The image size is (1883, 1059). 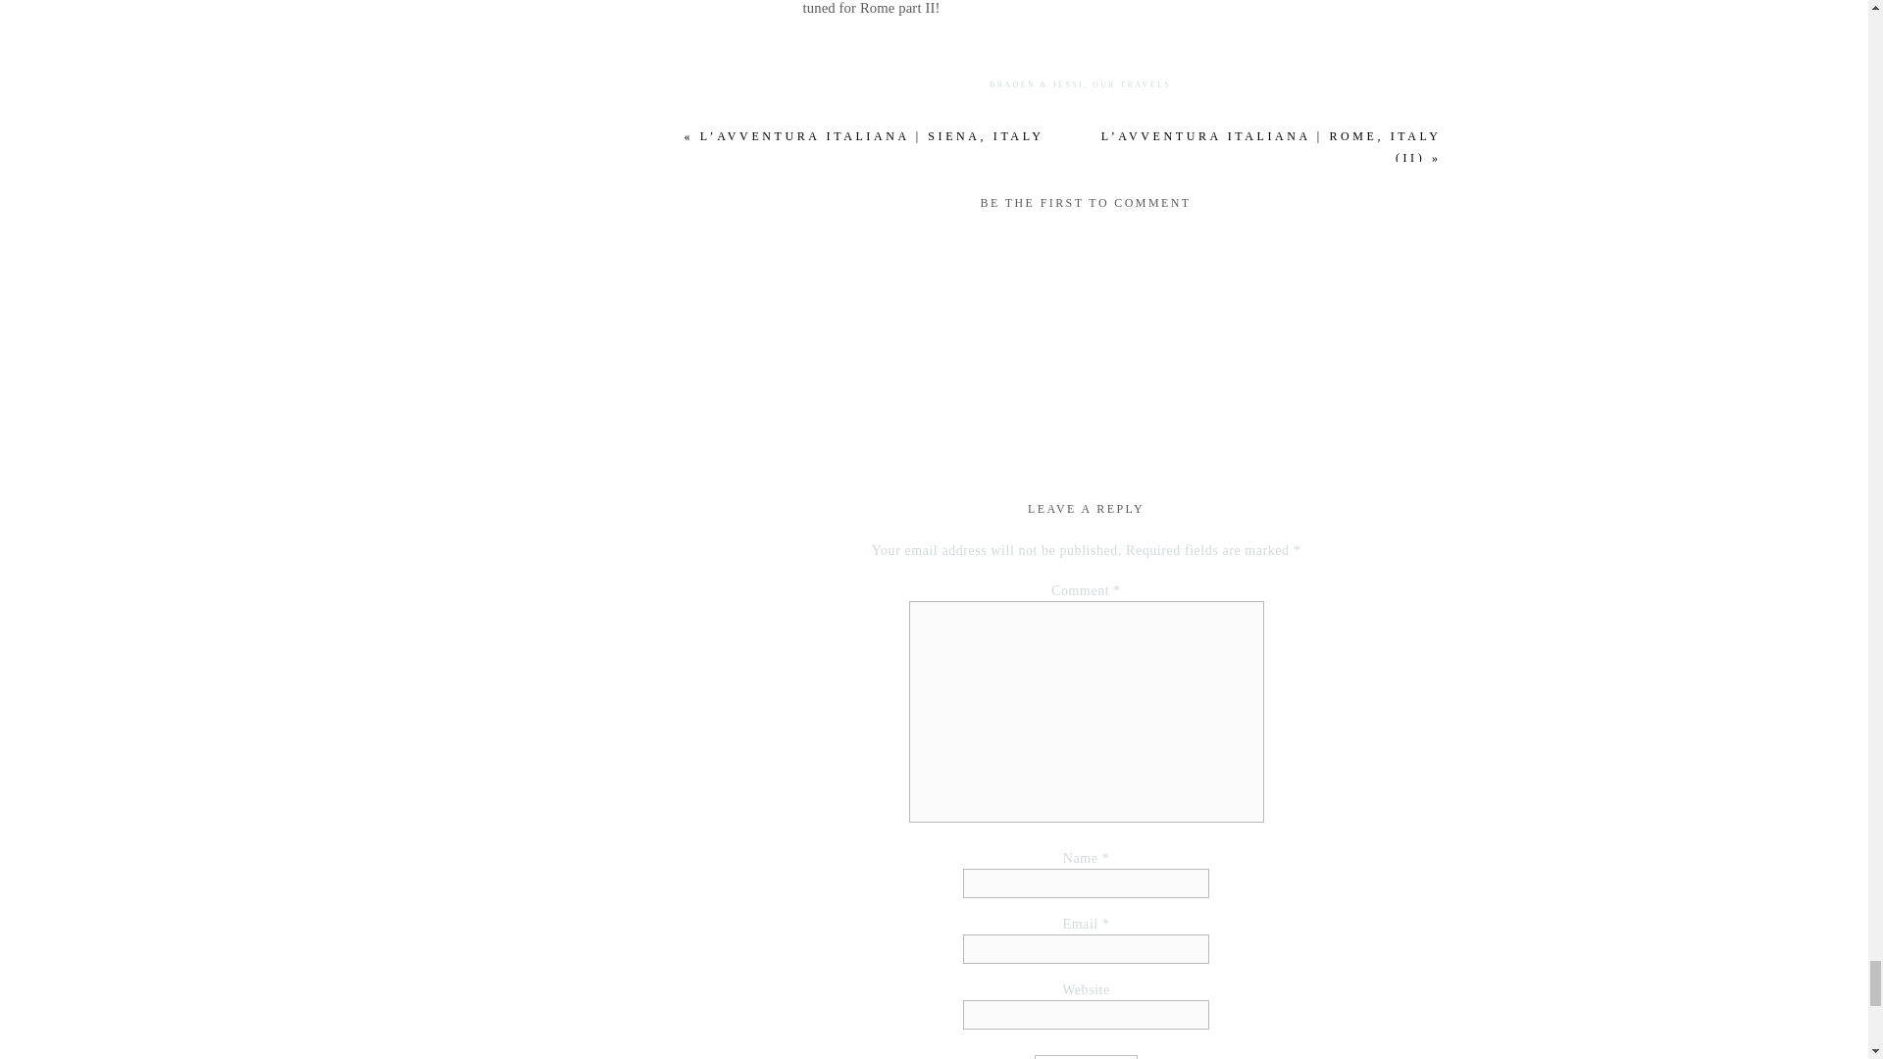 What do you see at coordinates (1085, 202) in the screenshot?
I see `BE THE FIRST TO COMMENT` at bounding box center [1085, 202].